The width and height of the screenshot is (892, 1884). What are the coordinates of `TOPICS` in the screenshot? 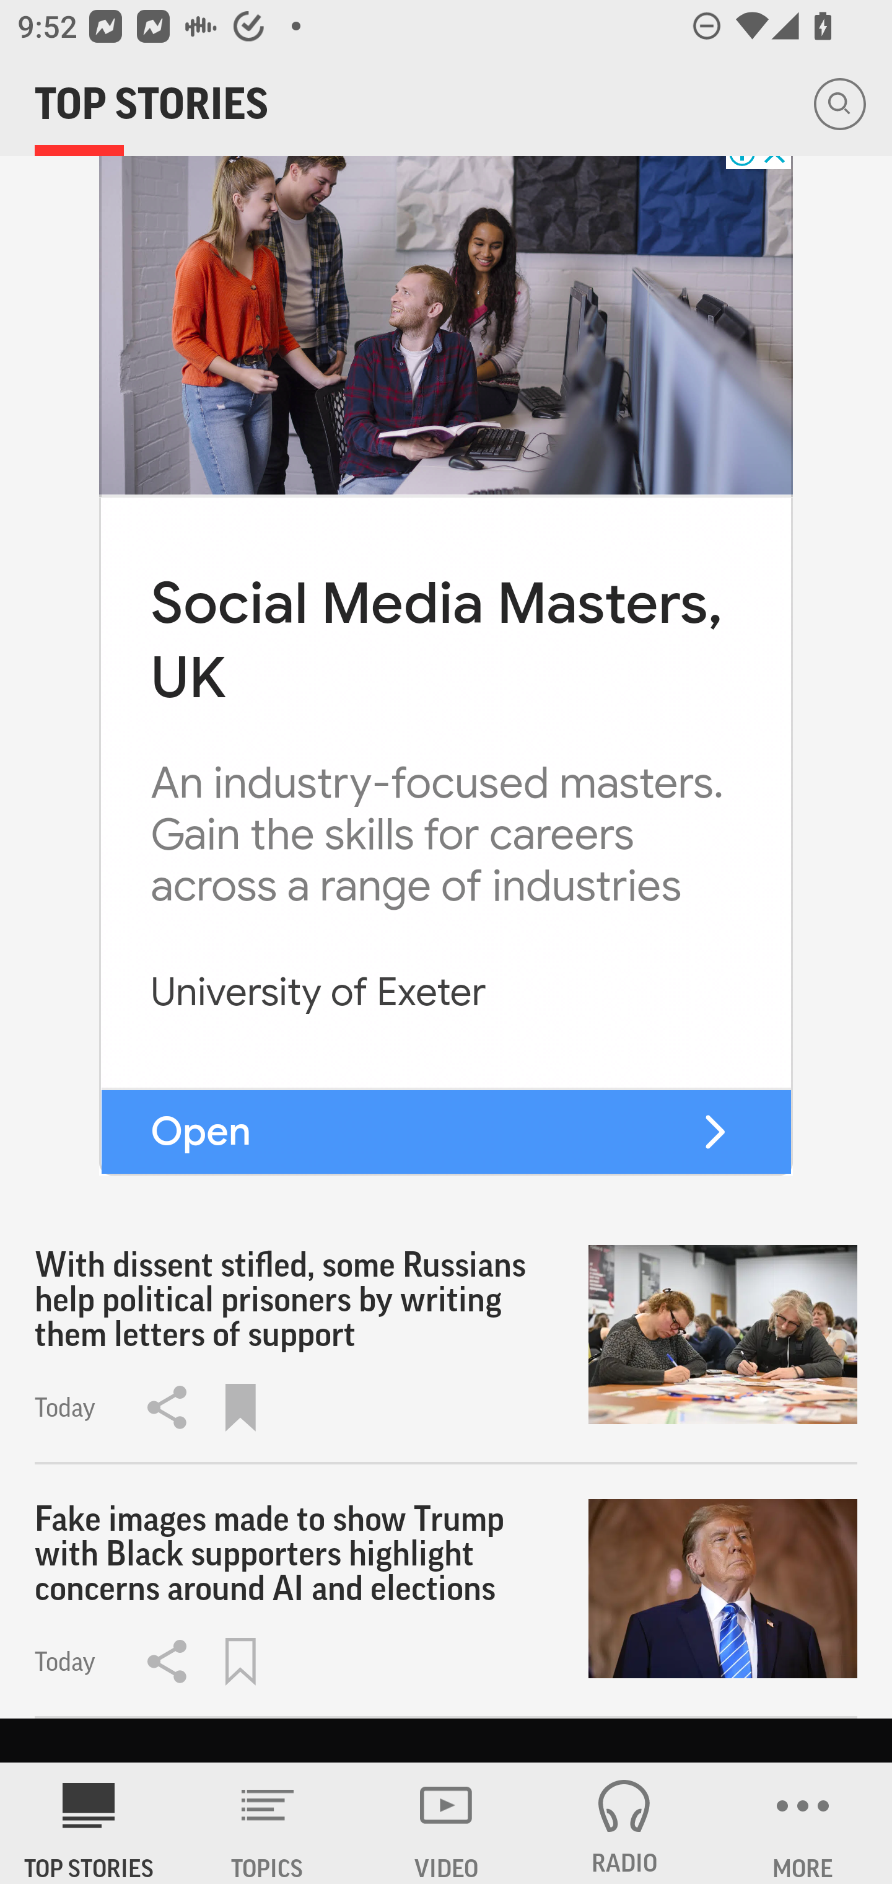 It's located at (268, 1823).